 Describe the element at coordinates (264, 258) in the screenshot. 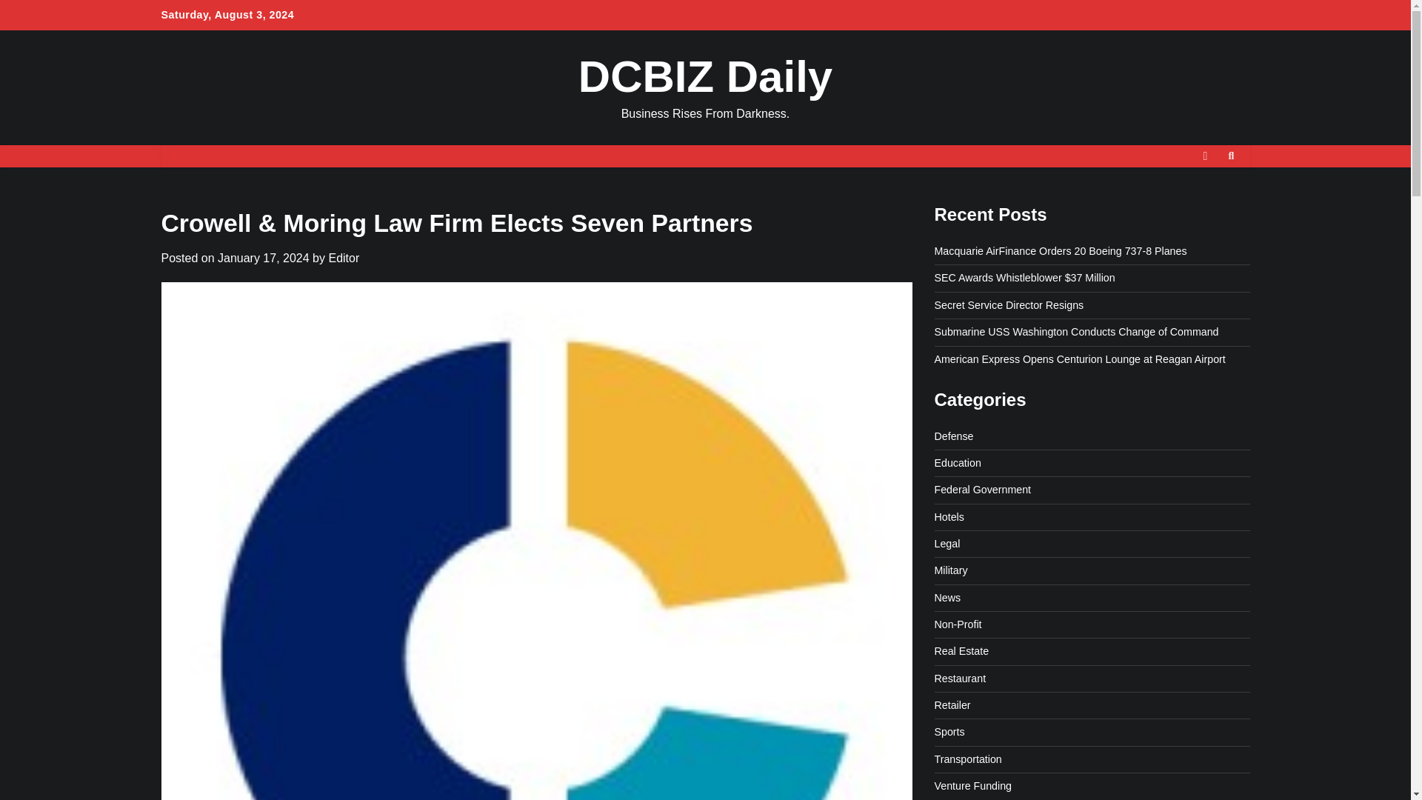

I see `January 17, 2024` at that location.